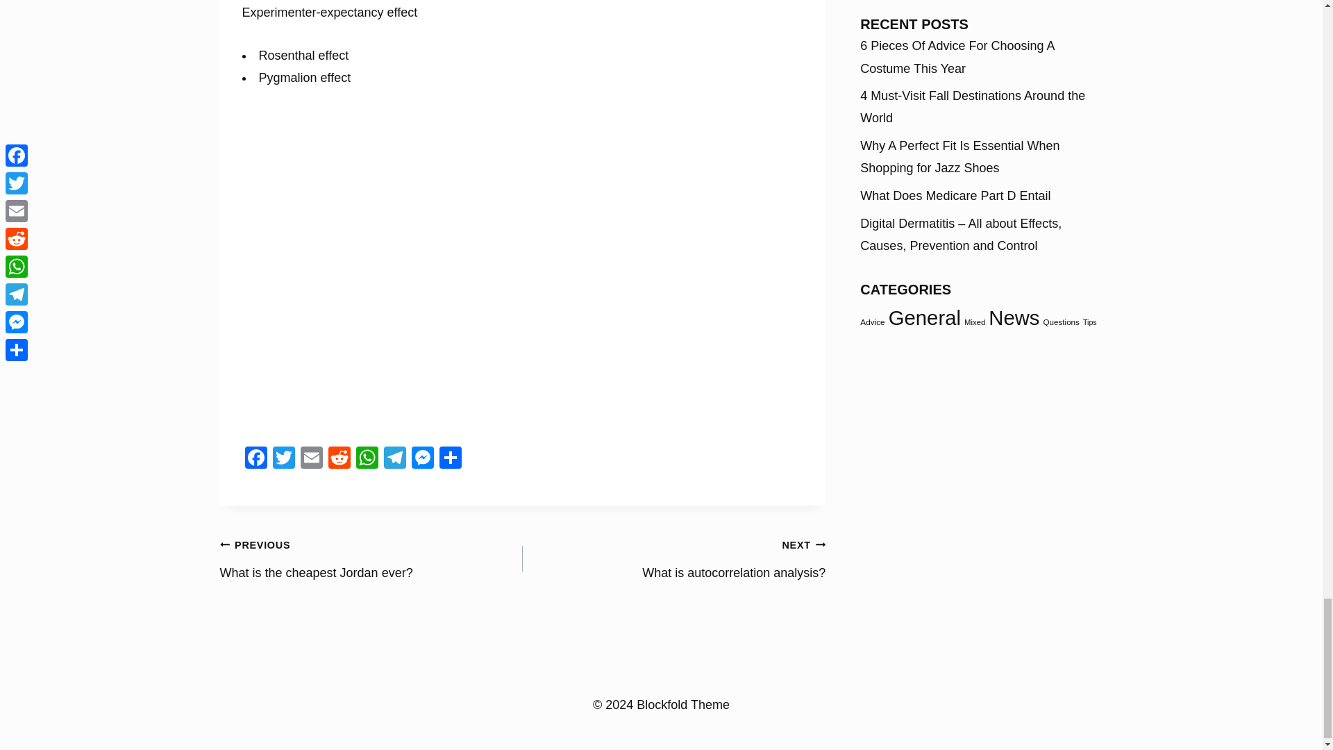  I want to click on Actor Observer Effect, so click(371, 558).